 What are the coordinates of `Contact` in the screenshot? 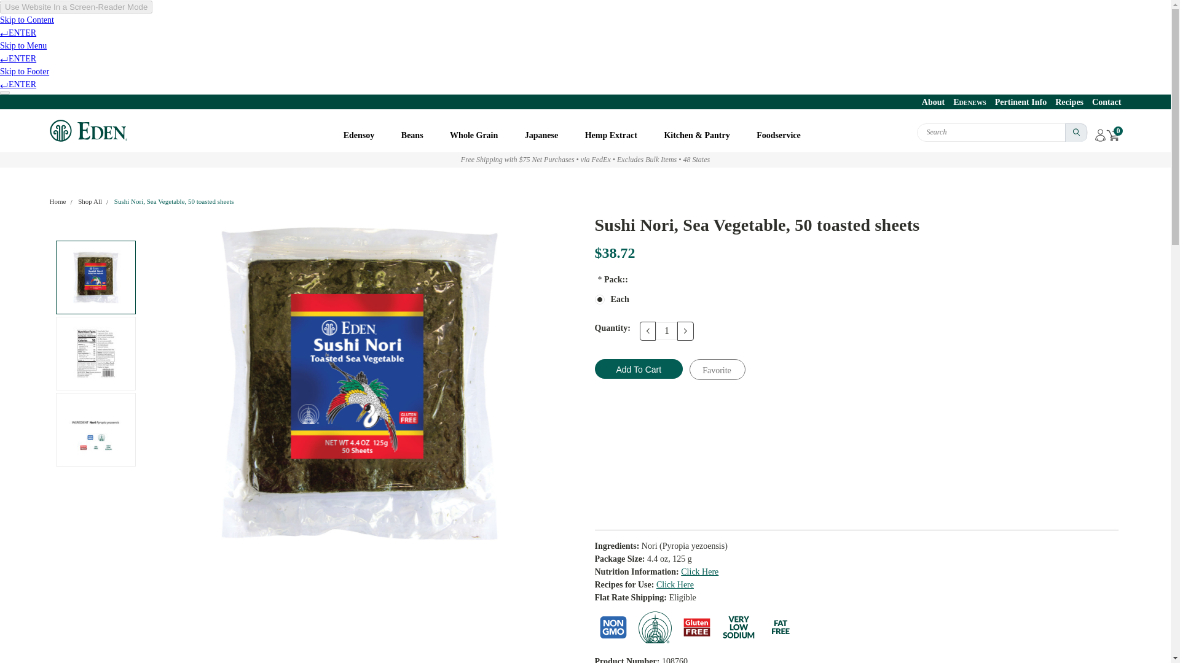 It's located at (1102, 103).